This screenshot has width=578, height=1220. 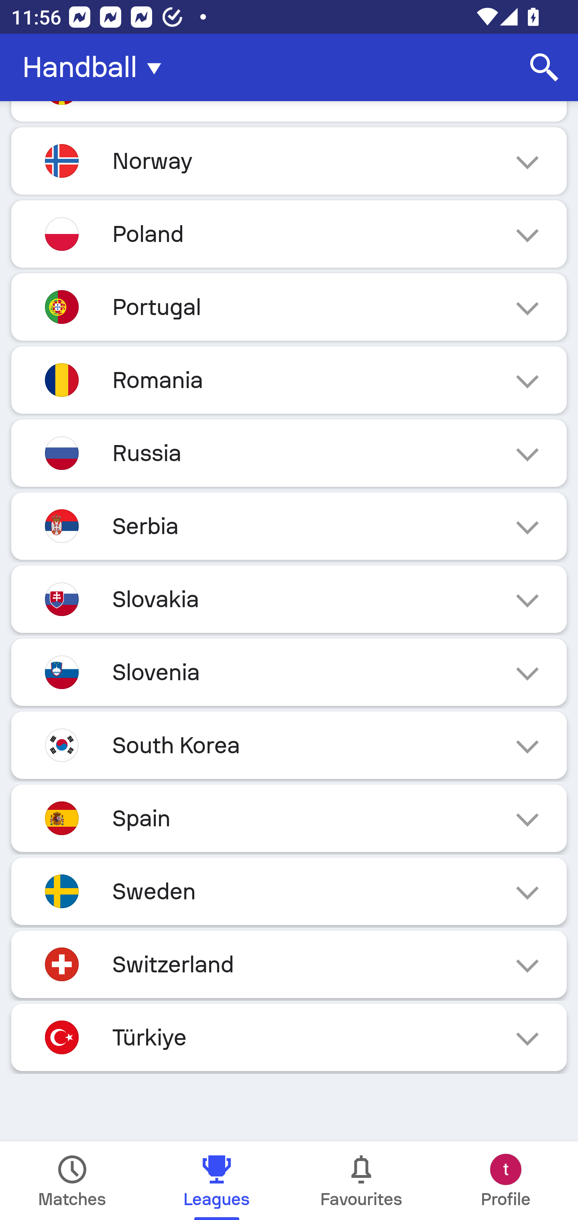 I want to click on Norway, so click(x=289, y=161).